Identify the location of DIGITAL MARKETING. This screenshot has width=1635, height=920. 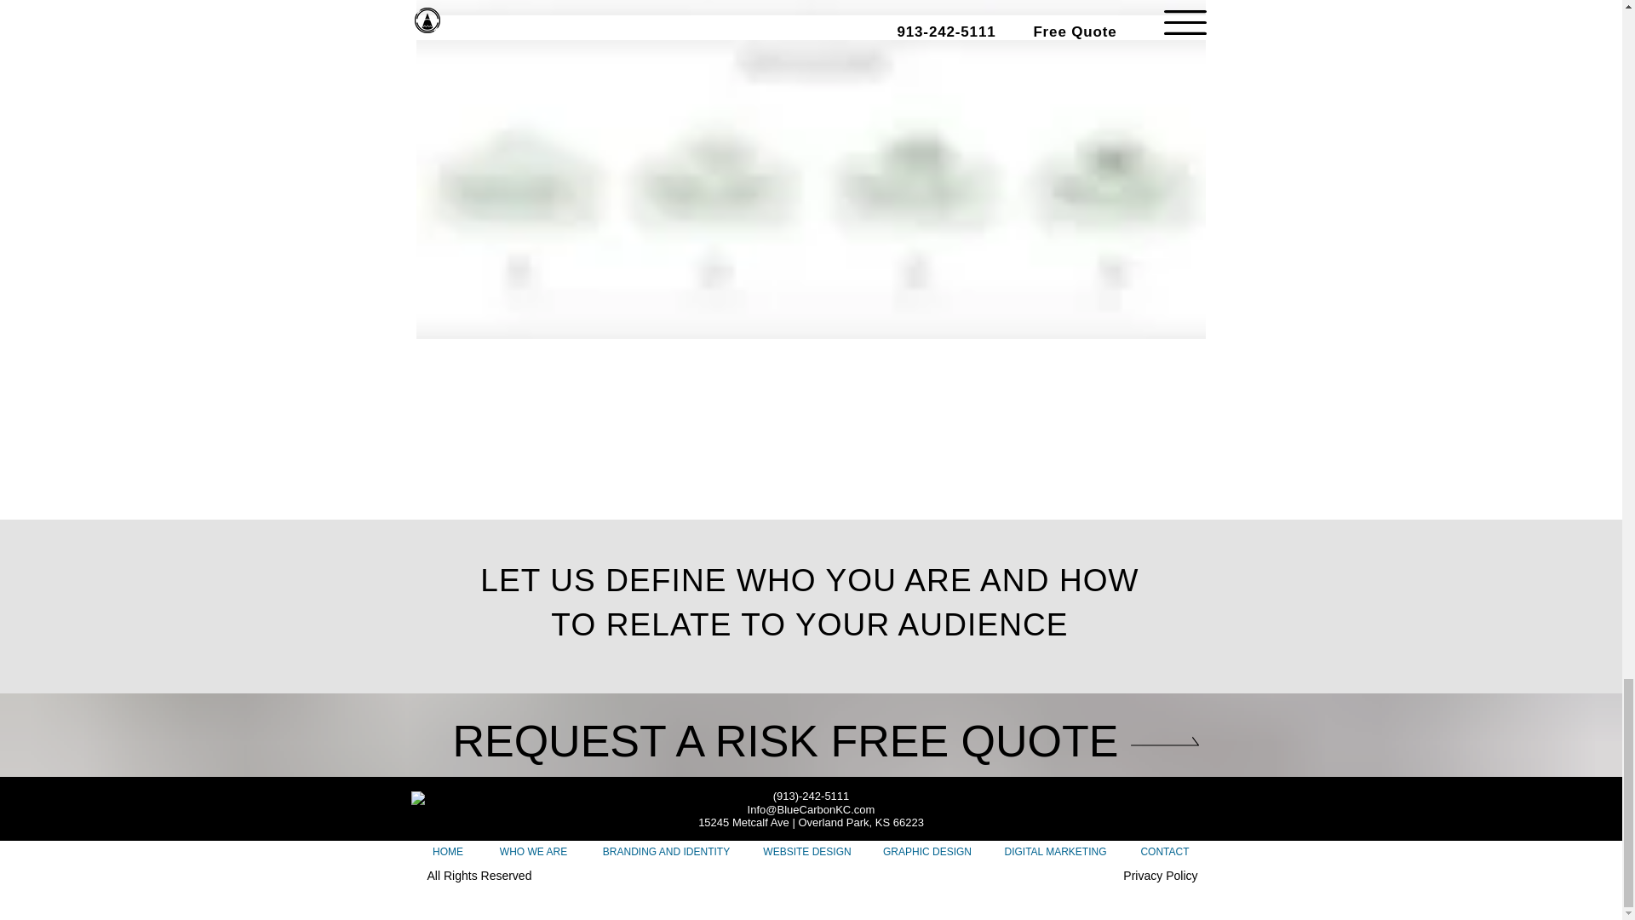
(1056, 852).